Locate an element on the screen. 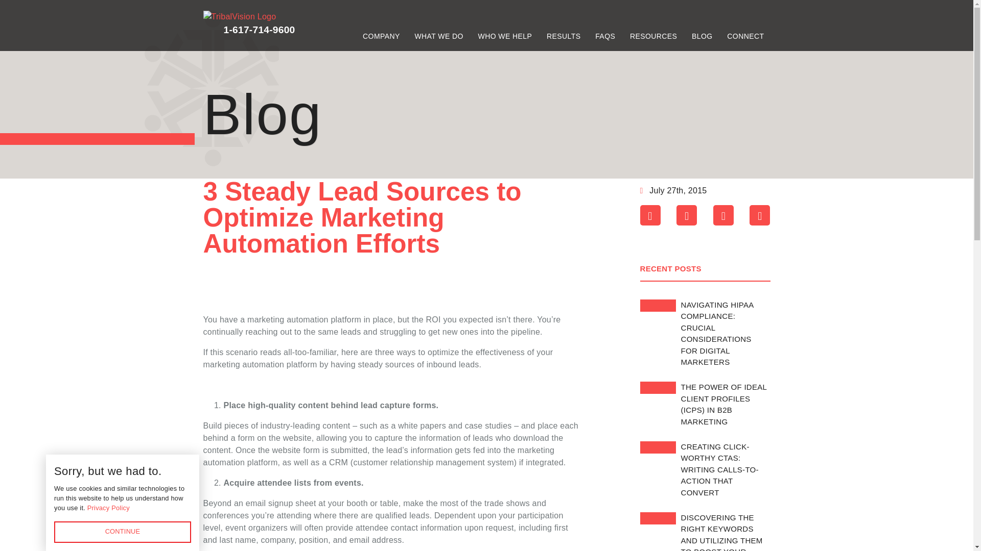 The image size is (981, 551). WHO WE HELP is located at coordinates (505, 35).